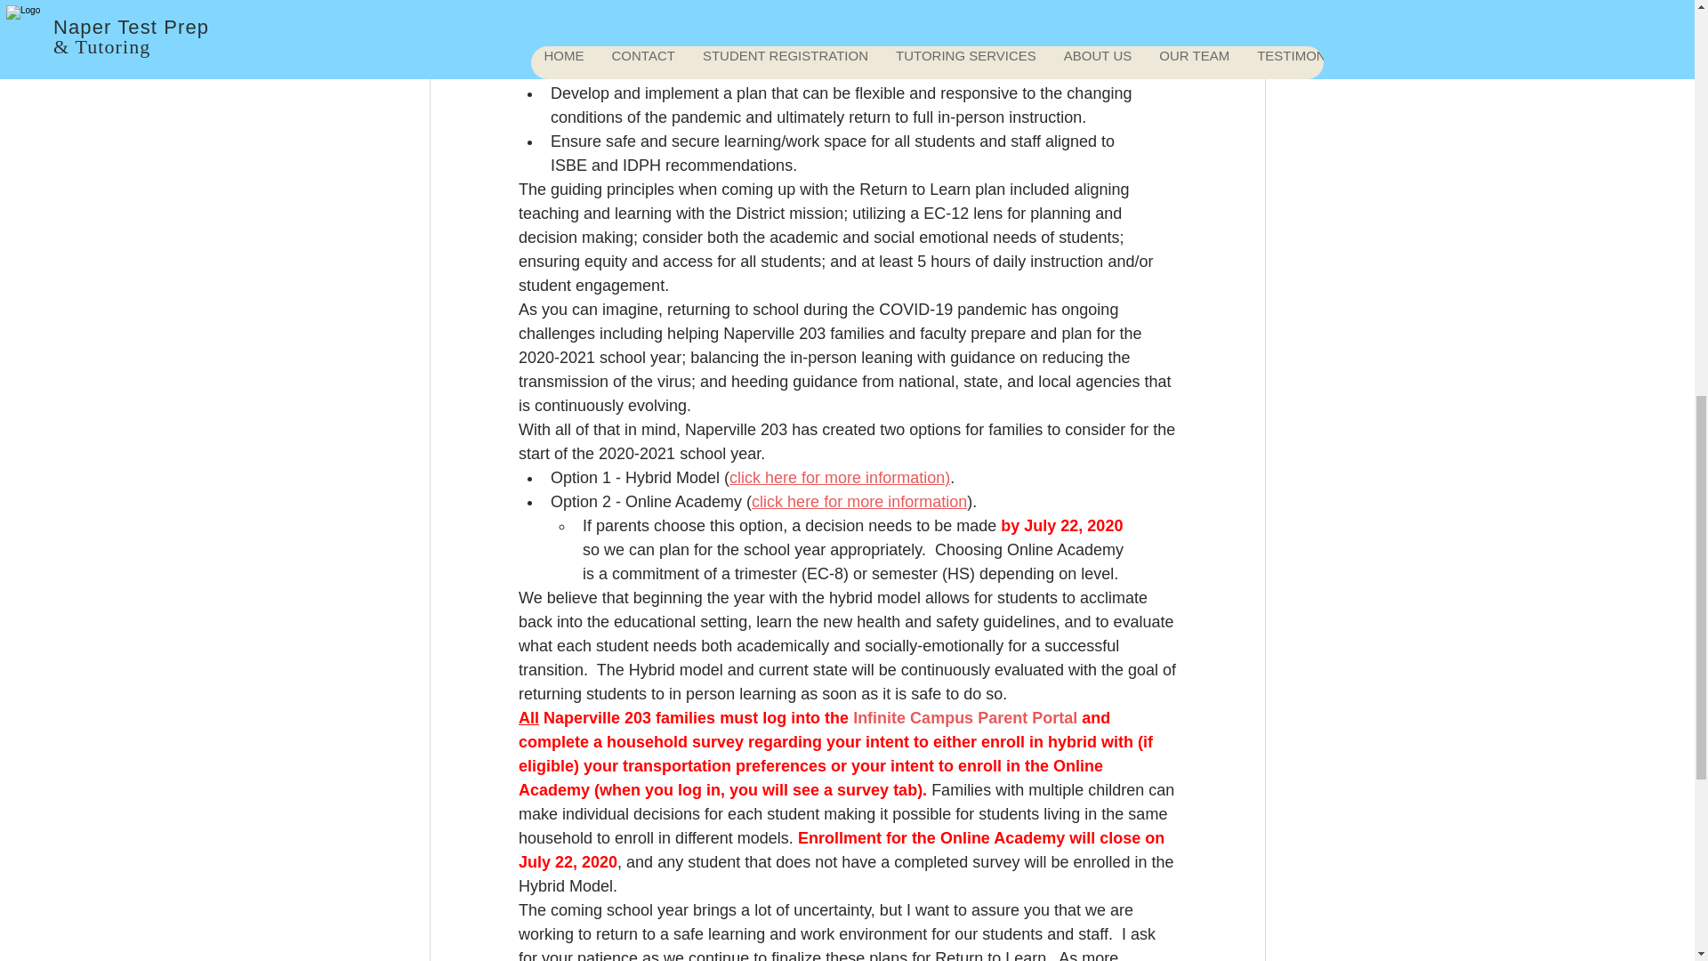  Describe the element at coordinates (858, 502) in the screenshot. I see `click here for more information` at that location.